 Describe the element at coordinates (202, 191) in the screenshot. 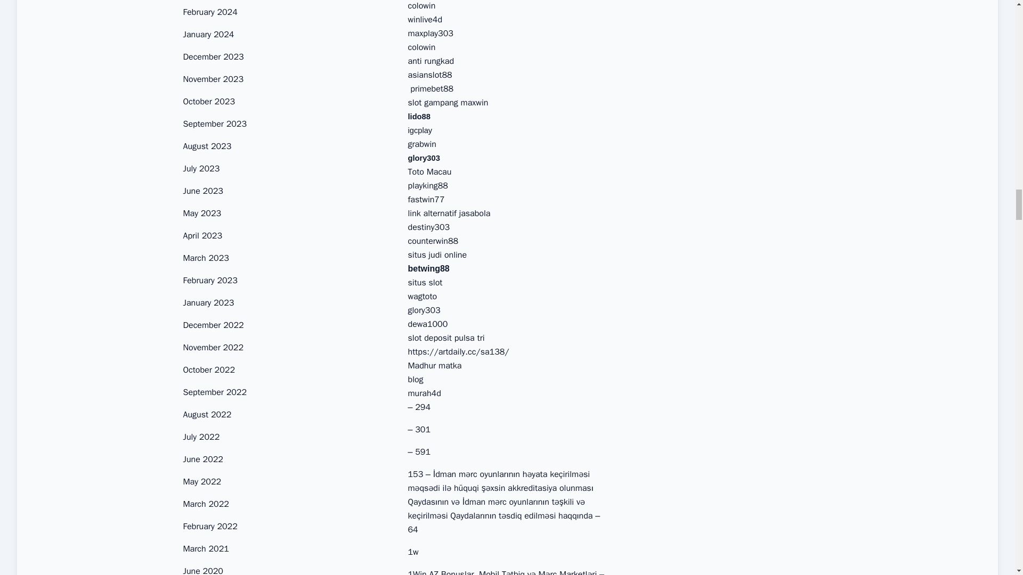

I see `June 2023` at that location.